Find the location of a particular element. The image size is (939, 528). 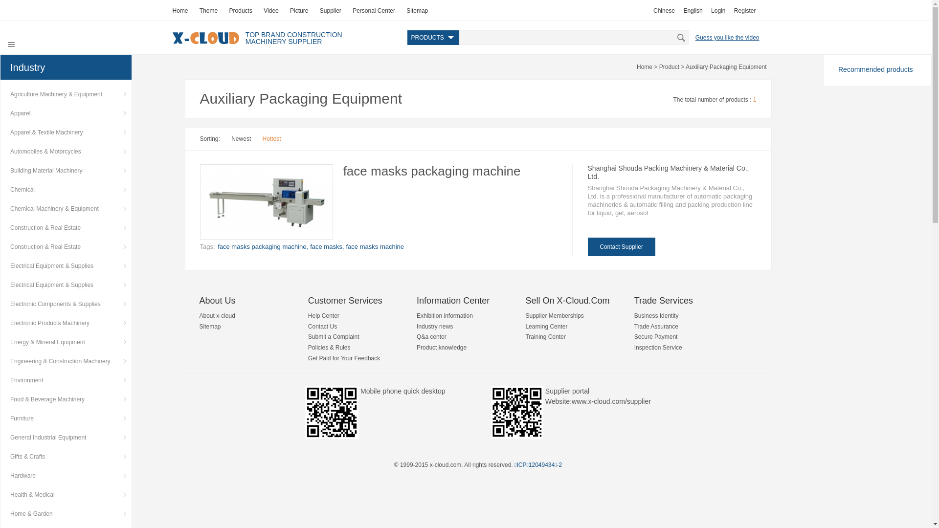

Contact Us is located at coordinates (323, 327).